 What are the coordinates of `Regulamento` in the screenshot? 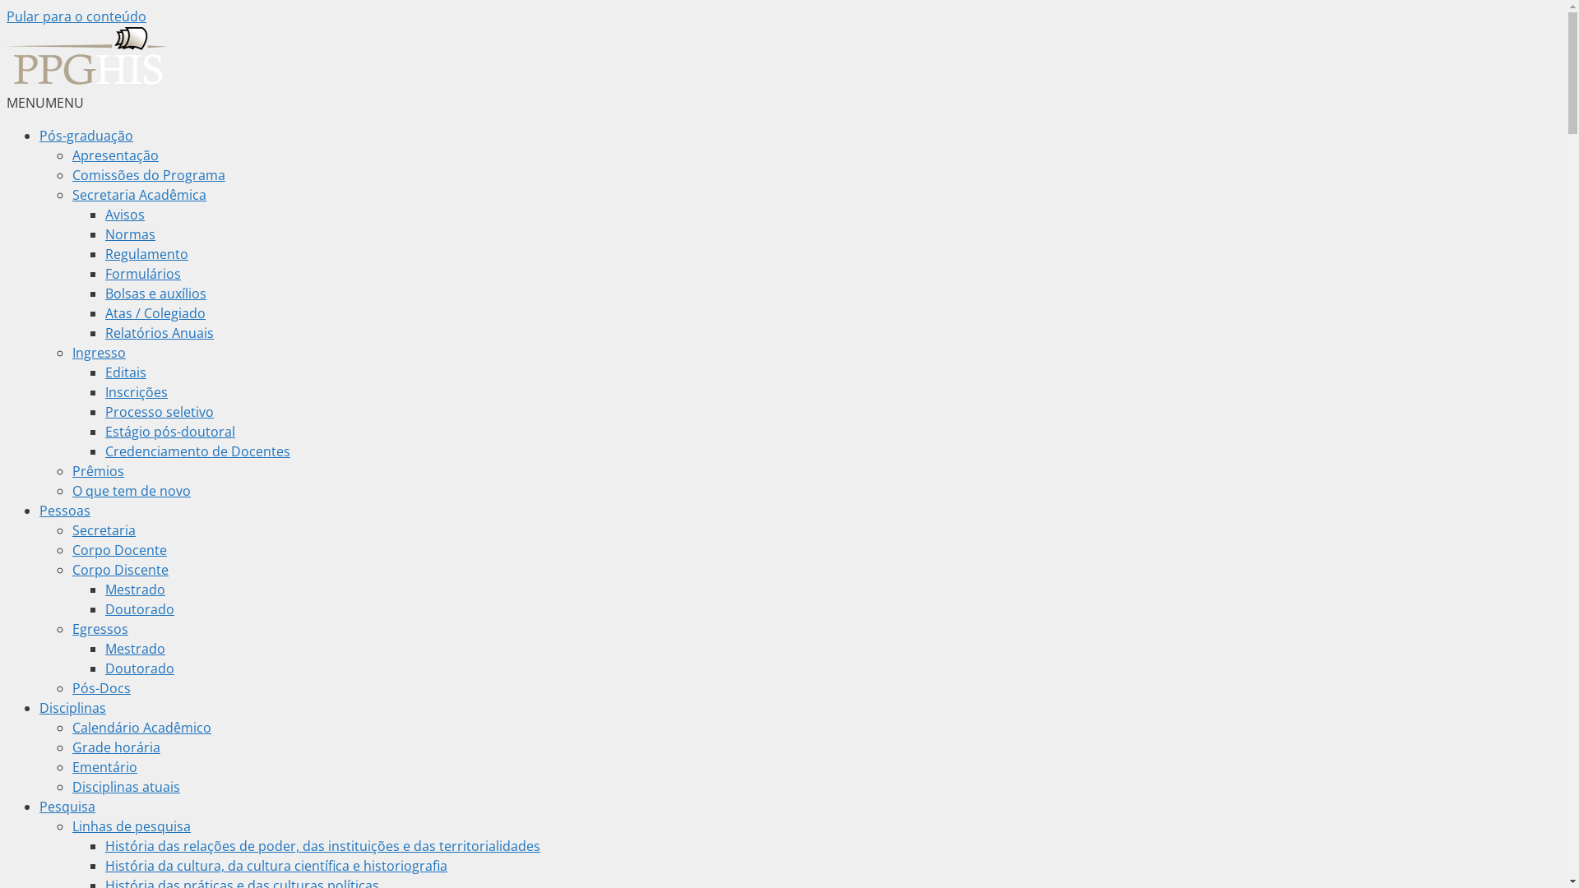 It's located at (146, 254).